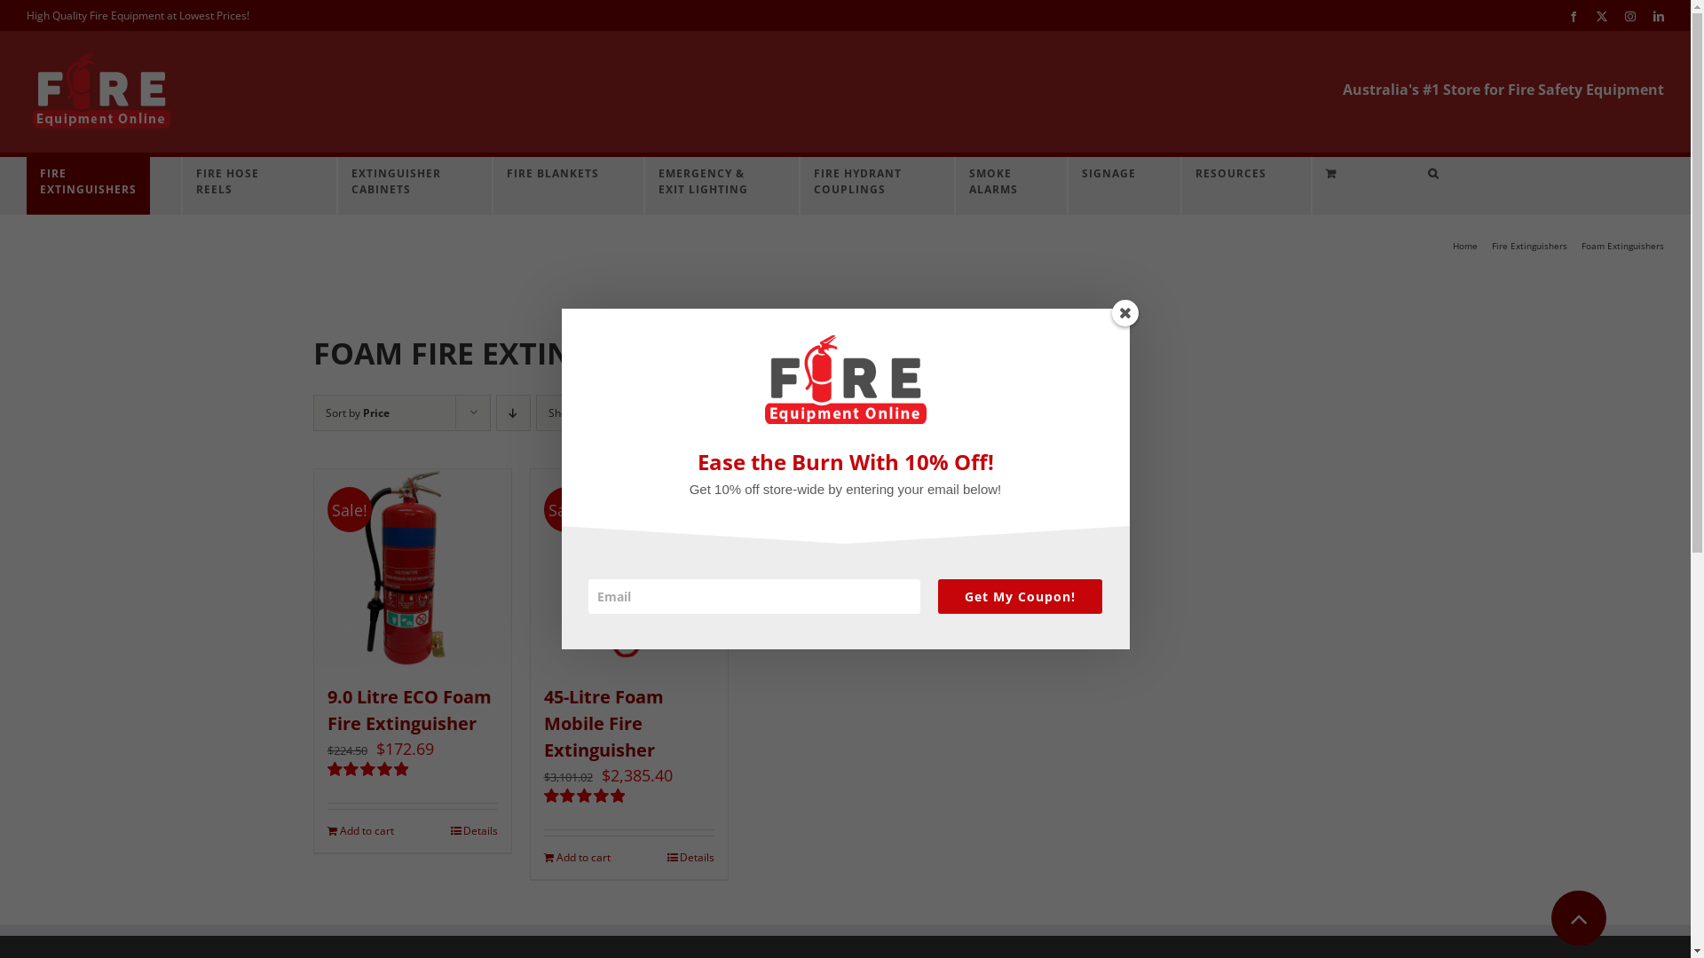 Image resolution: width=1704 pixels, height=958 pixels. Describe the element at coordinates (595, 413) in the screenshot. I see `Show 40 Products` at that location.